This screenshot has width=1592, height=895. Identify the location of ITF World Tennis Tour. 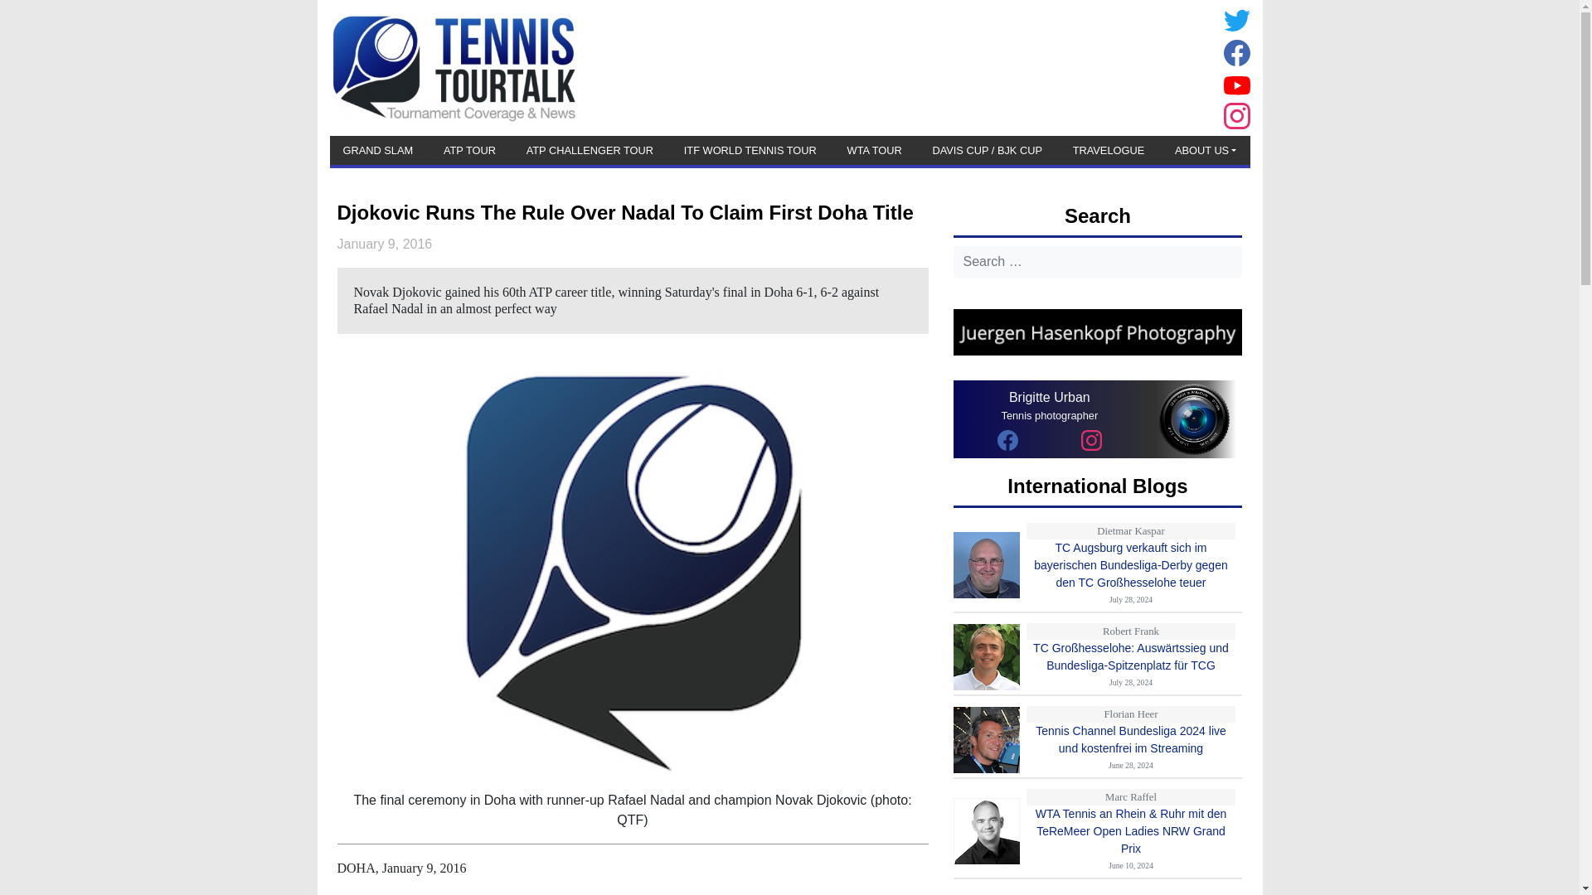
(750, 150).